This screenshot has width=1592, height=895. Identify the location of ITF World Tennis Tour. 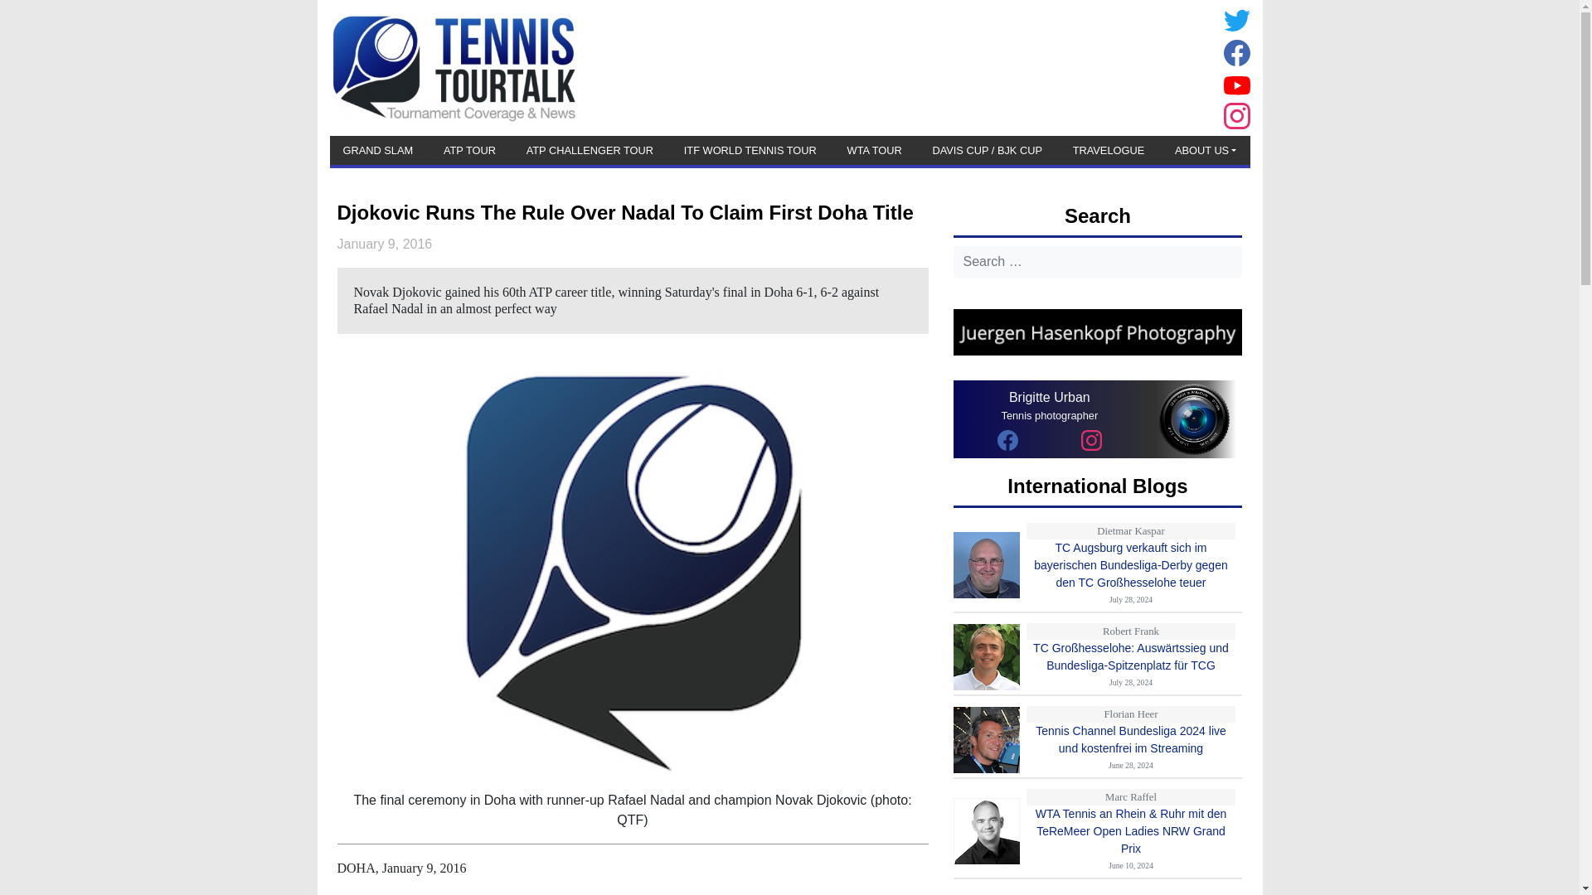
(750, 150).